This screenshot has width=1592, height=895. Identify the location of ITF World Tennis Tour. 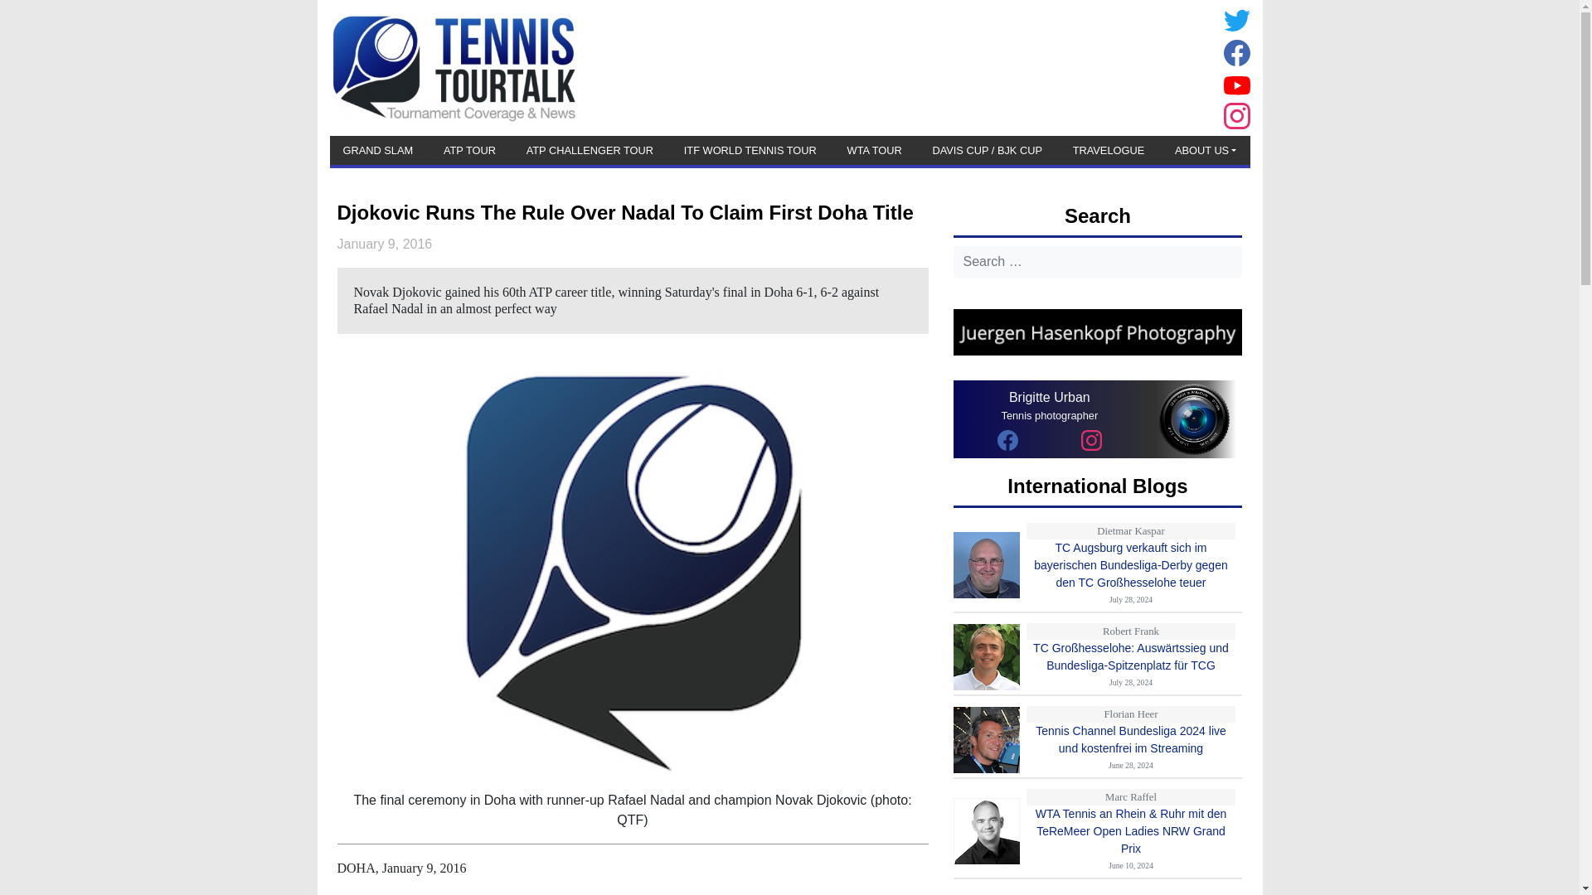
(750, 150).